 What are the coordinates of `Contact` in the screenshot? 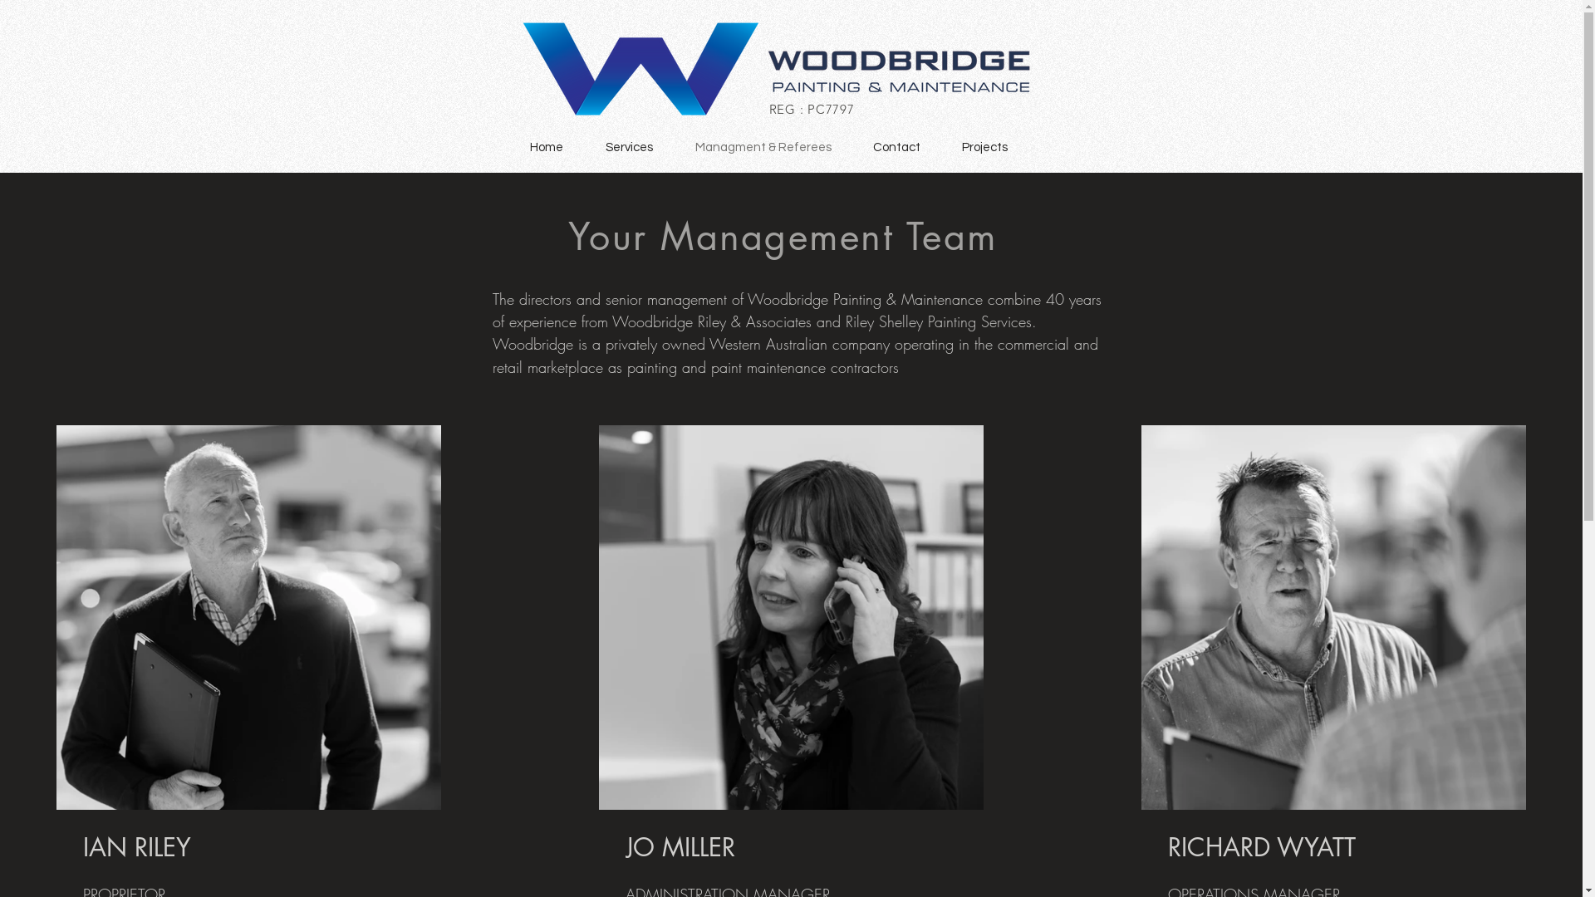 It's located at (897, 148).